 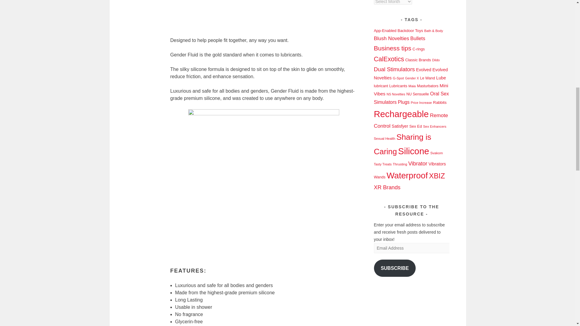 What do you see at coordinates (391, 38) in the screenshot?
I see `Blush Novelties` at bounding box center [391, 38].